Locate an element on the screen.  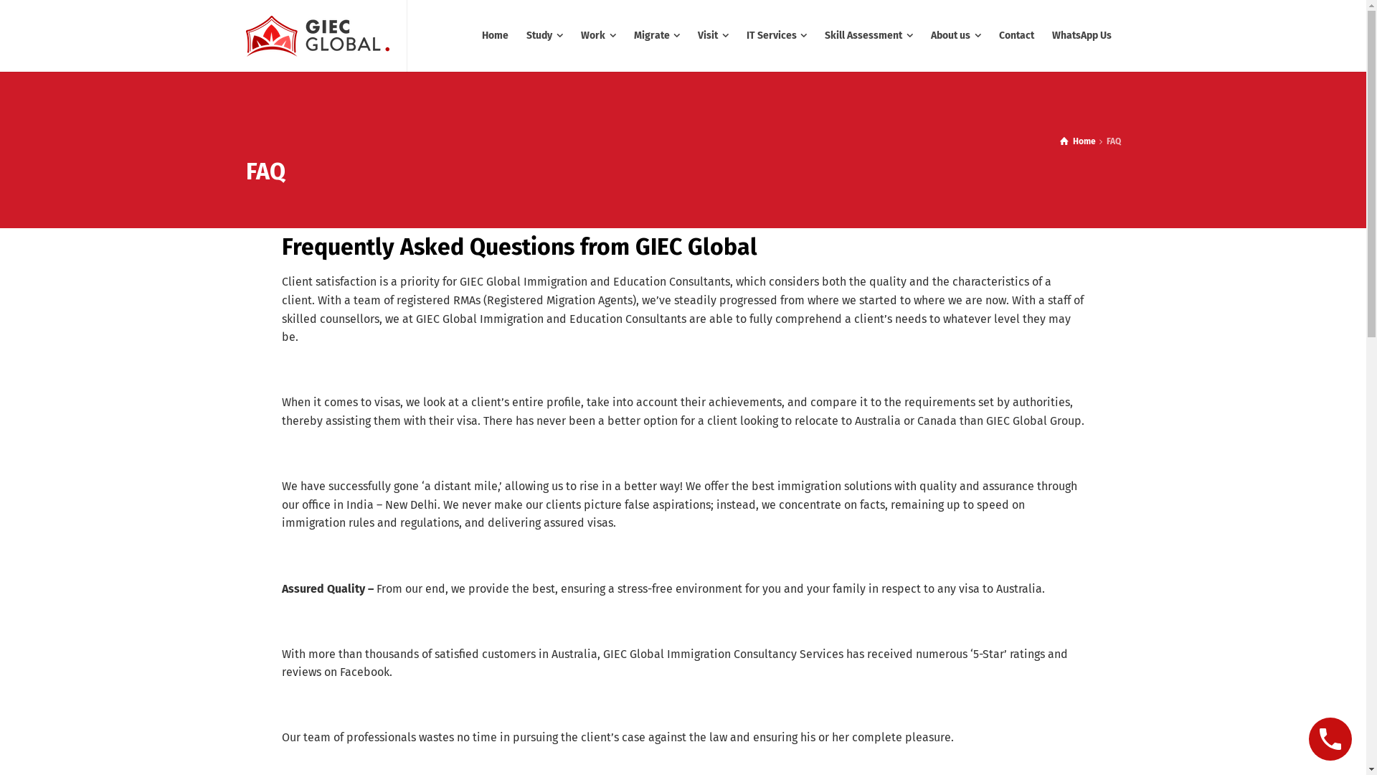
Skill Assessment is located at coordinates (869, 36).